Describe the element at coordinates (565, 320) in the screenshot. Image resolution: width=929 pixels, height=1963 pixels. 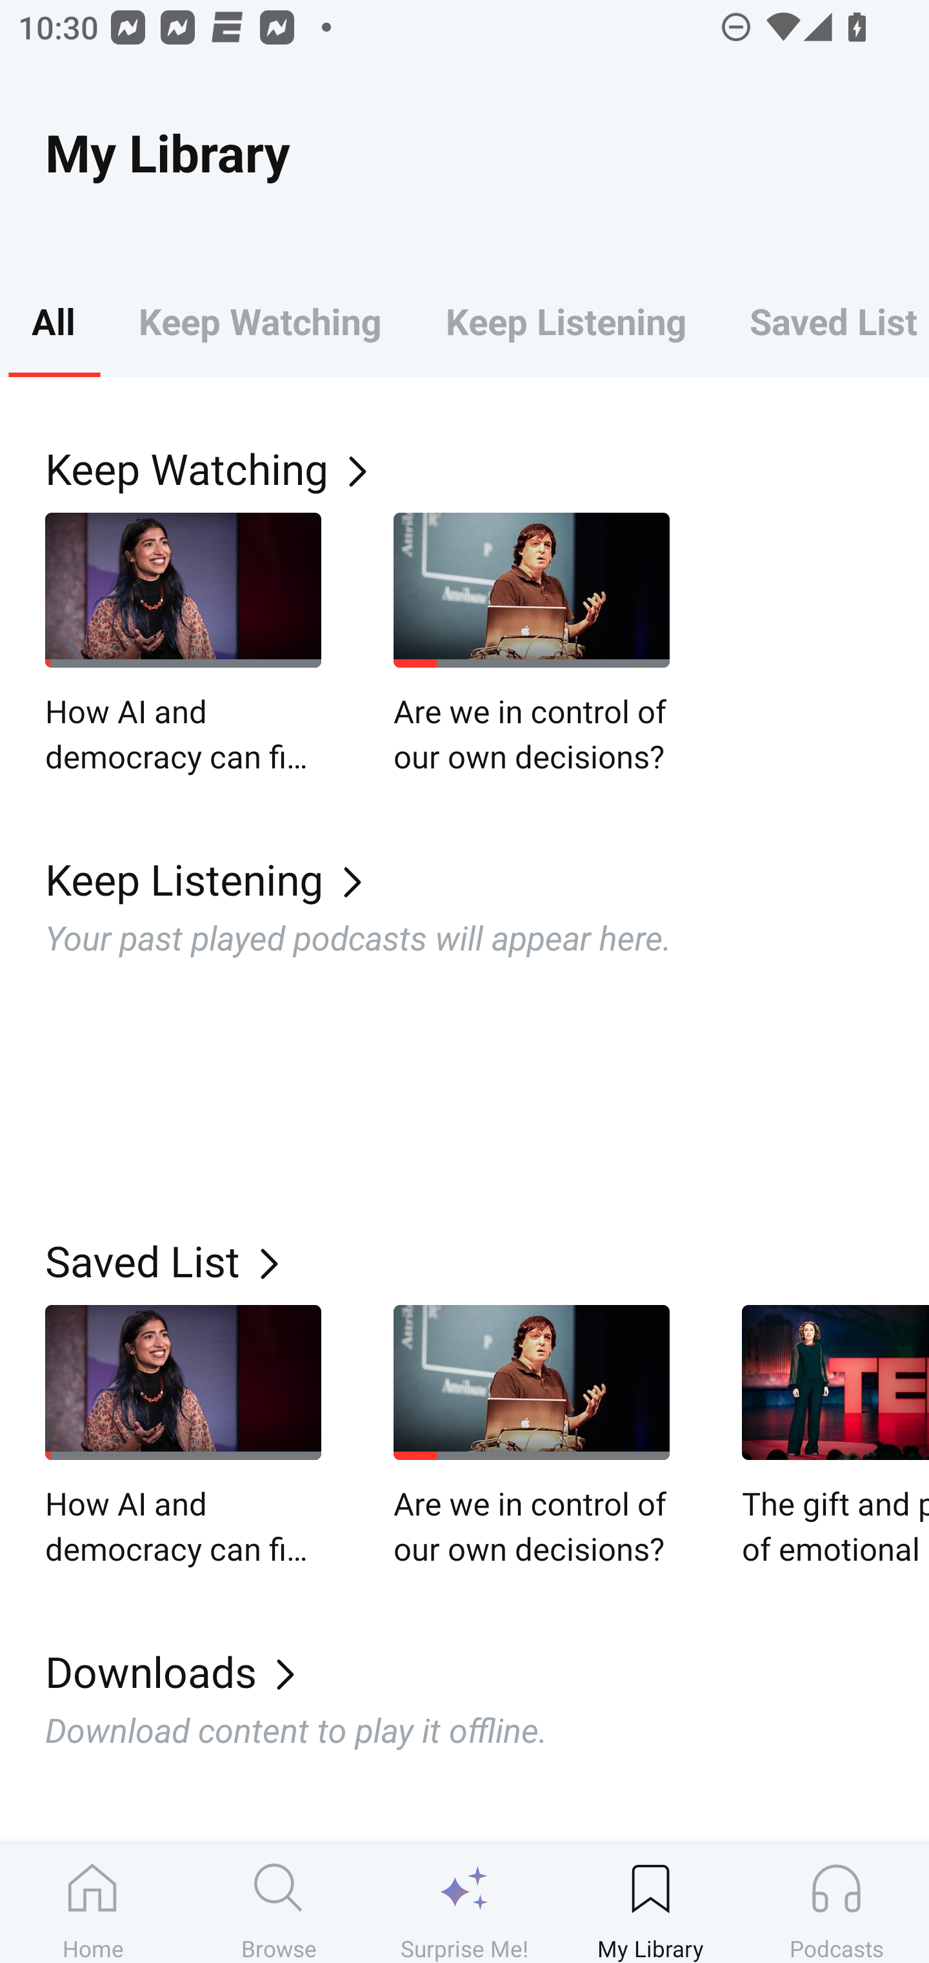
I see `Keep Listening` at that location.